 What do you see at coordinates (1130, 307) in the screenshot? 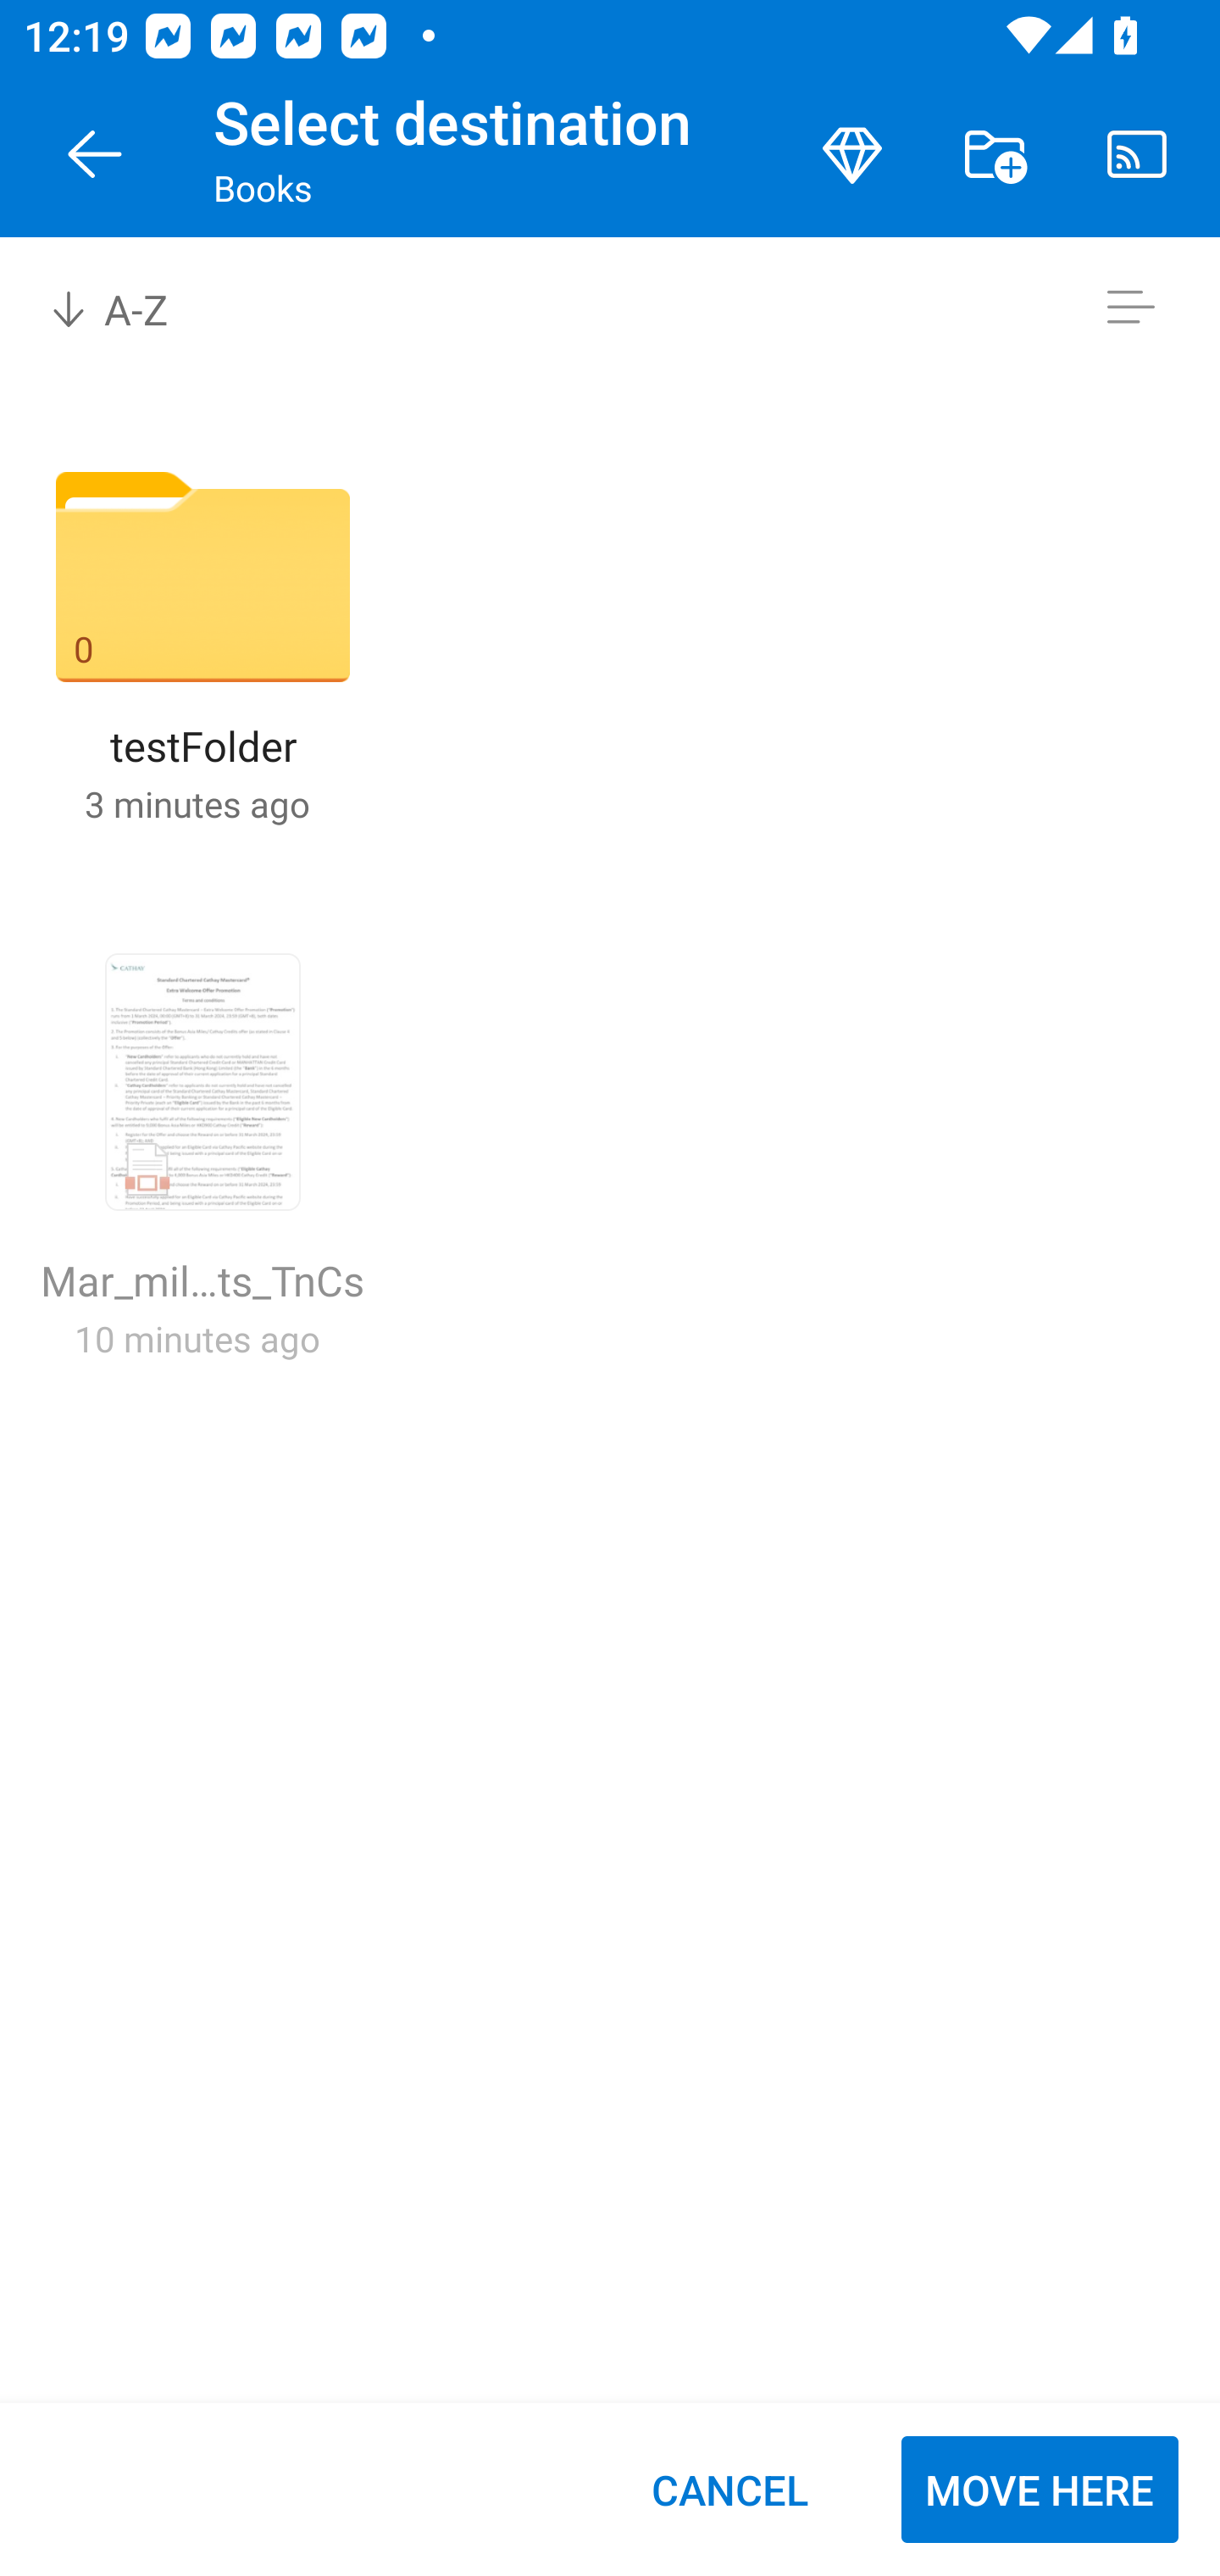
I see `Switch to list view` at bounding box center [1130, 307].